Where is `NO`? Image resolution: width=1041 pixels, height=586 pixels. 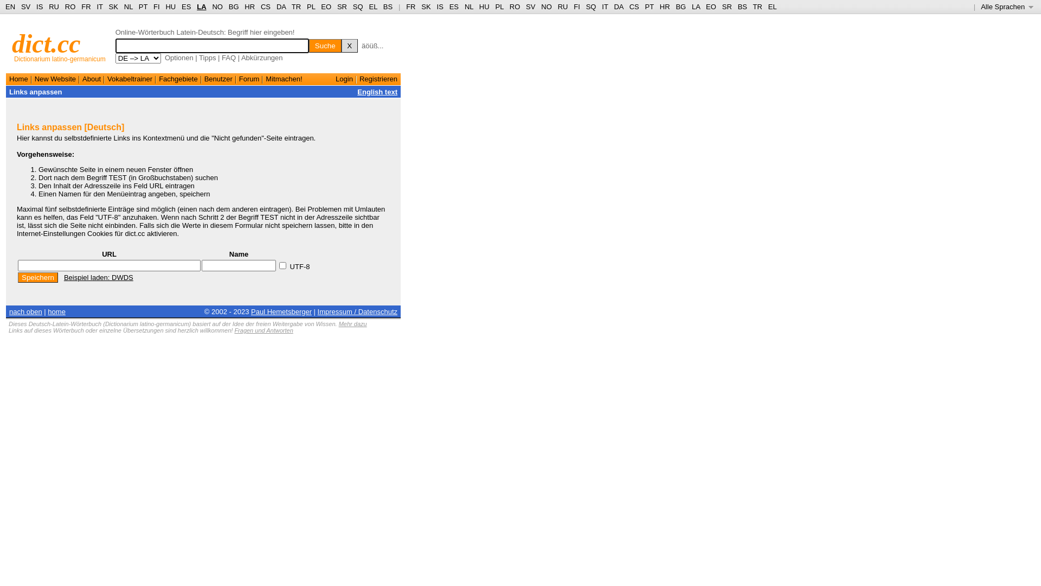
NO is located at coordinates (217, 7).